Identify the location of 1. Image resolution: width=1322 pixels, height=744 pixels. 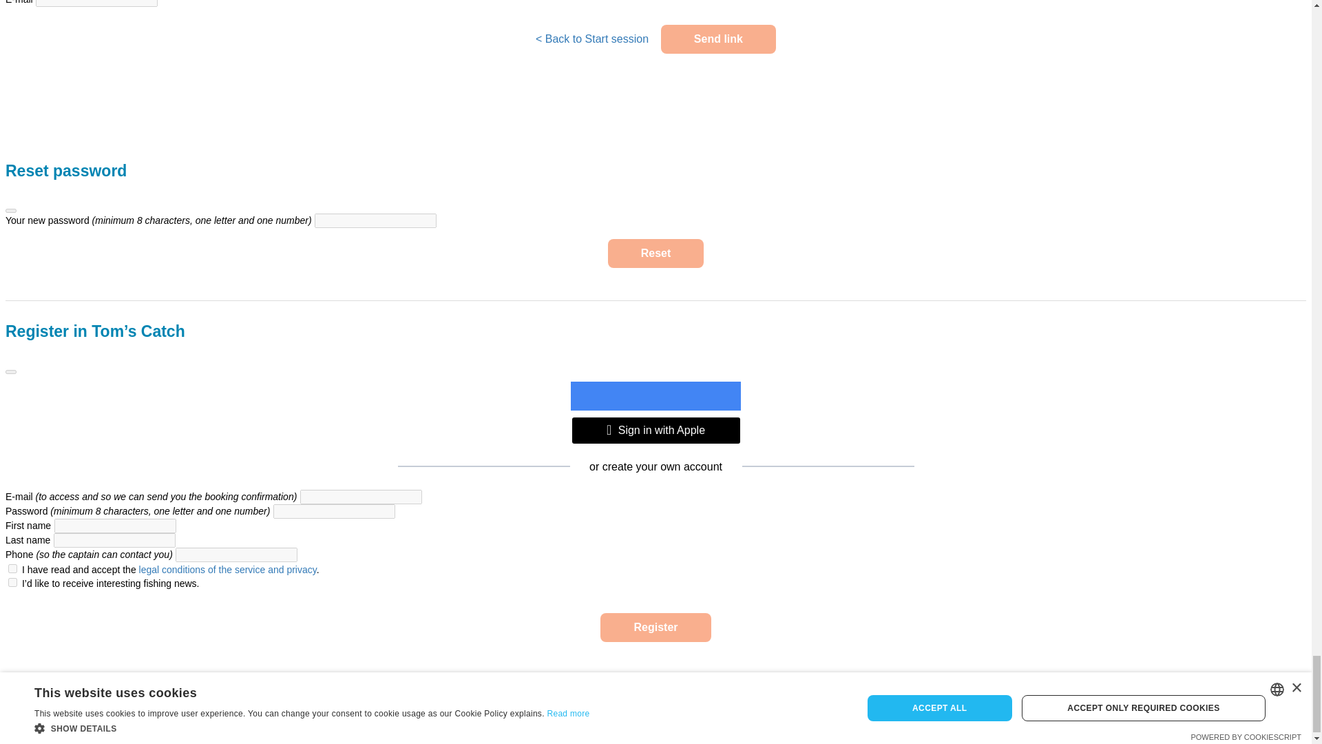
(12, 583).